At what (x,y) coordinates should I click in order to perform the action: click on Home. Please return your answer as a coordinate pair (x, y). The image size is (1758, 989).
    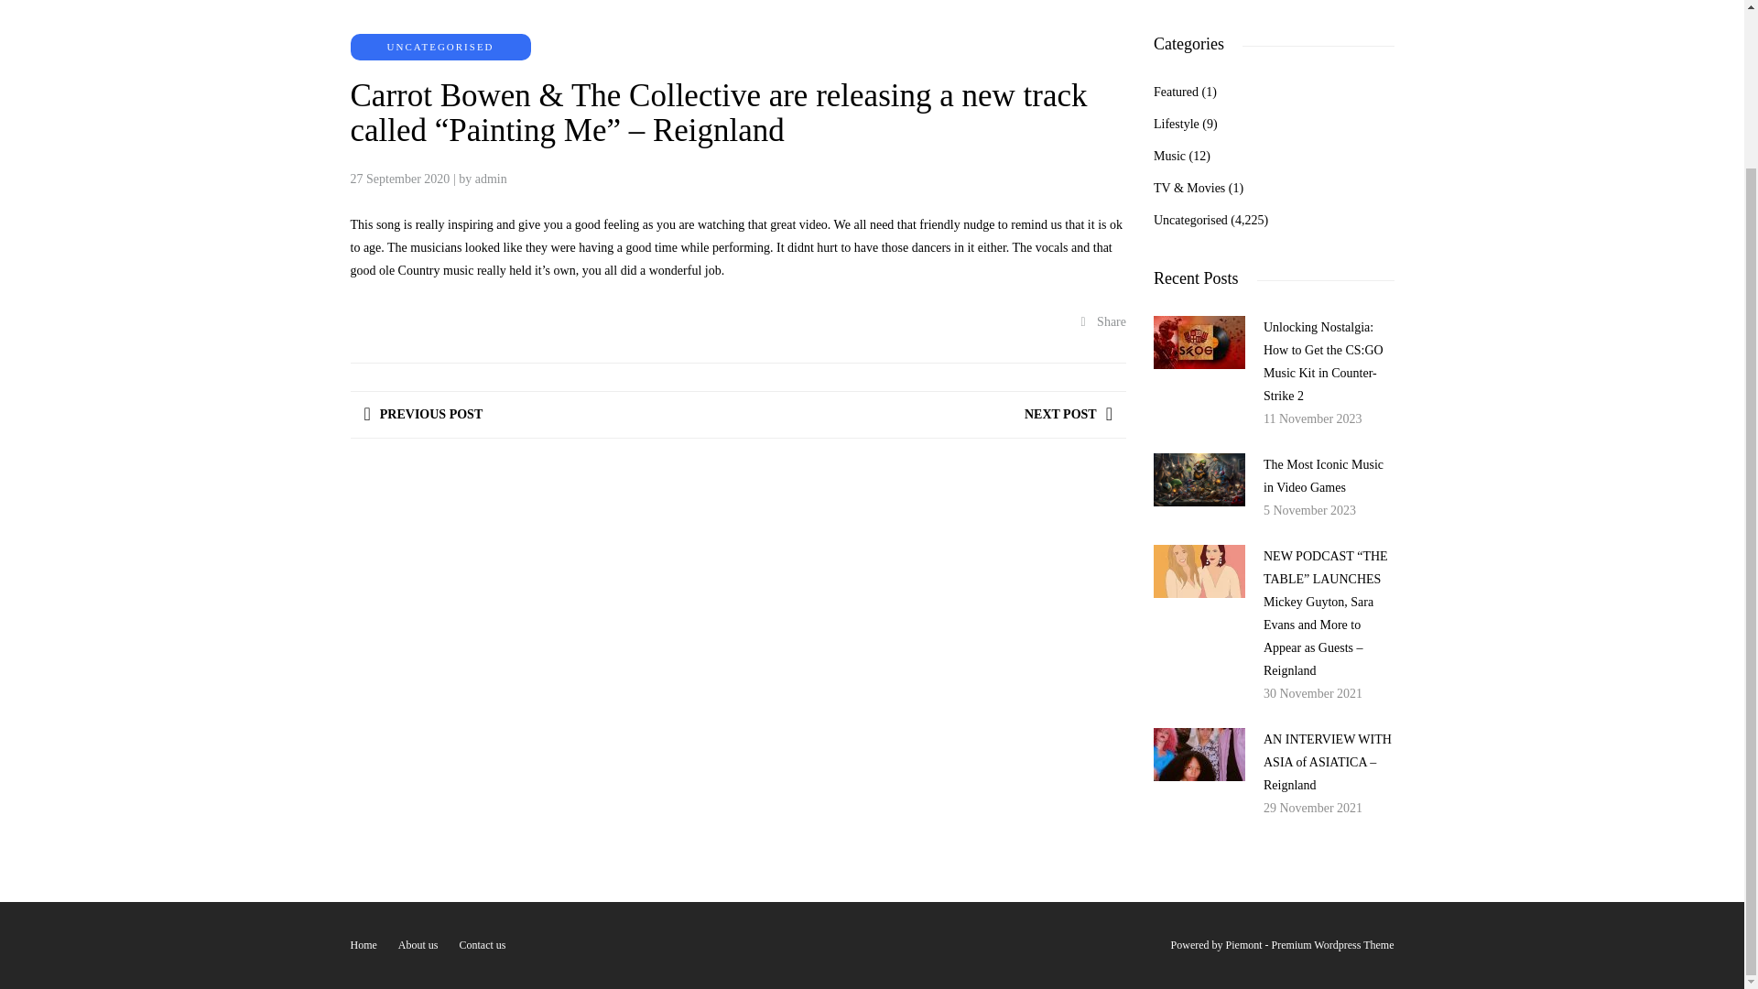
    Looking at the image, I should click on (363, 944).